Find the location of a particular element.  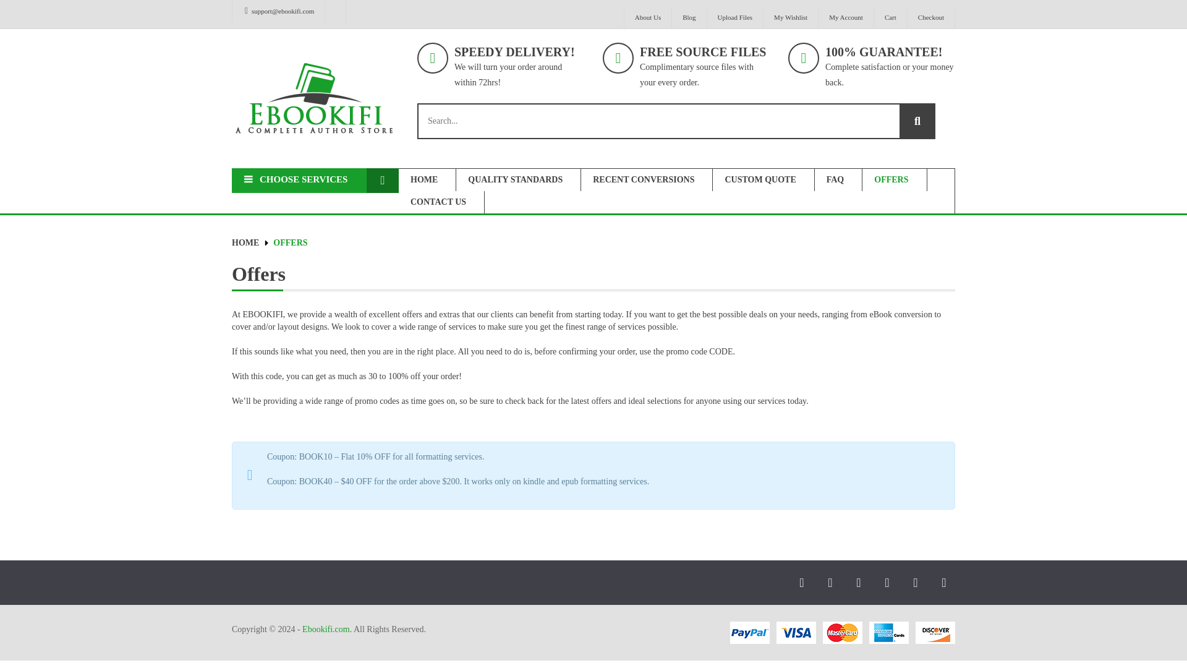

Twitter is located at coordinates (830, 583).